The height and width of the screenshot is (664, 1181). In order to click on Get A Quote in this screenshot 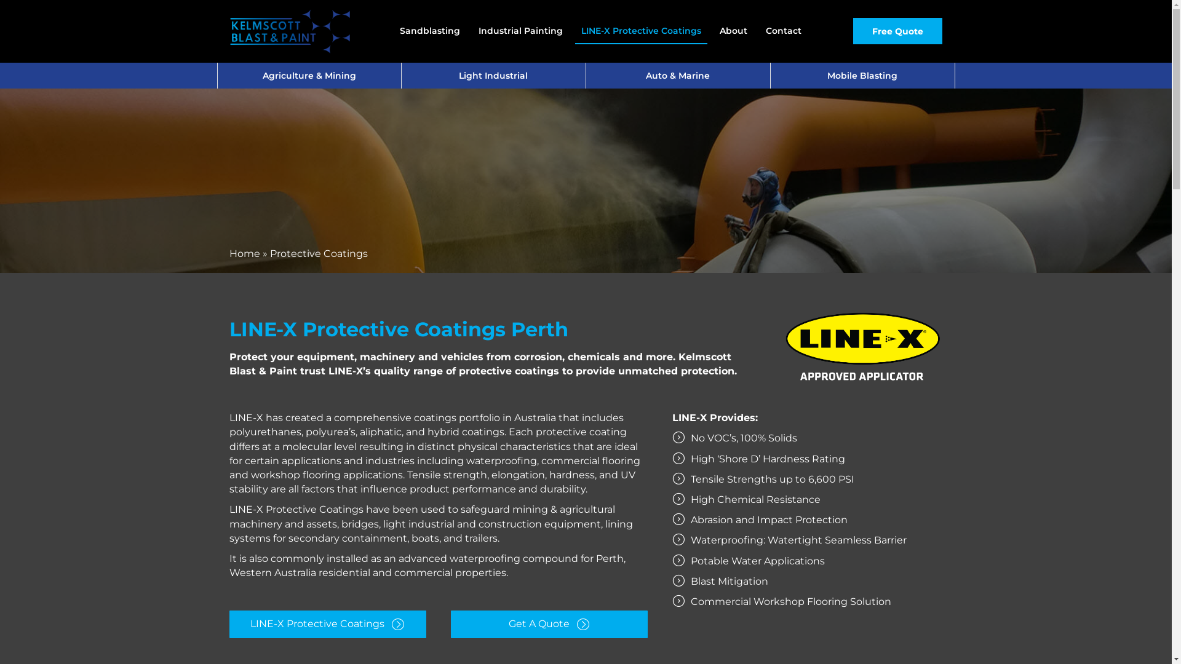, I will do `click(549, 625)`.